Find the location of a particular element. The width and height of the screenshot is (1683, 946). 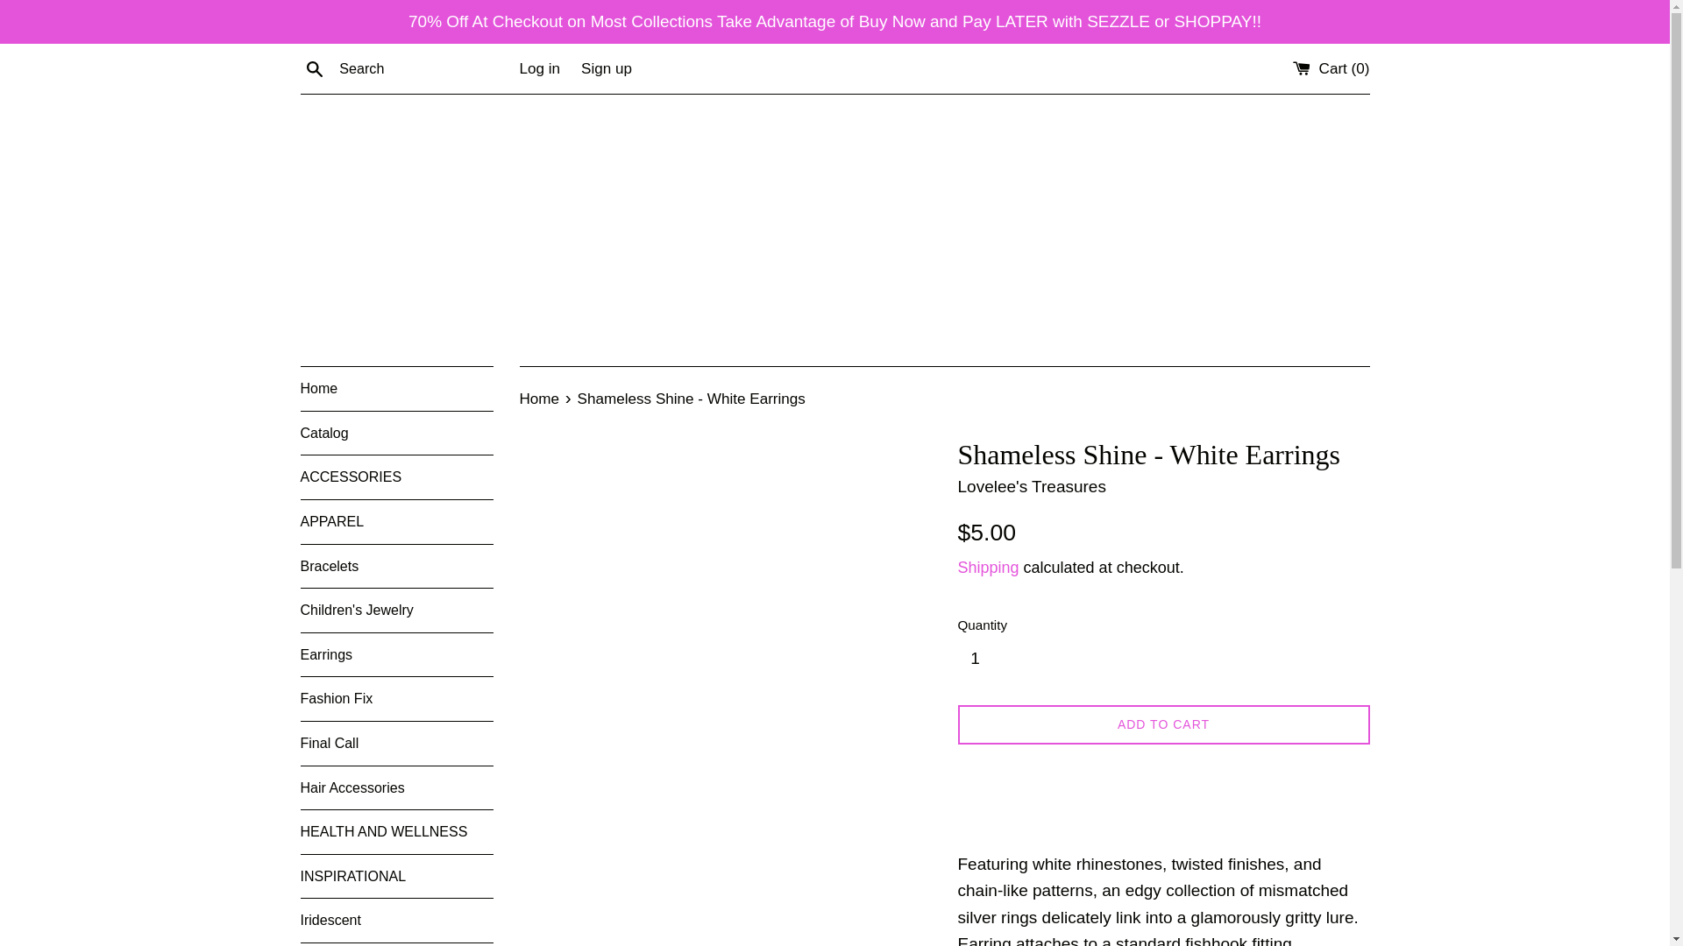

HEALTH AND WELLNESS is located at coordinates (396, 832).